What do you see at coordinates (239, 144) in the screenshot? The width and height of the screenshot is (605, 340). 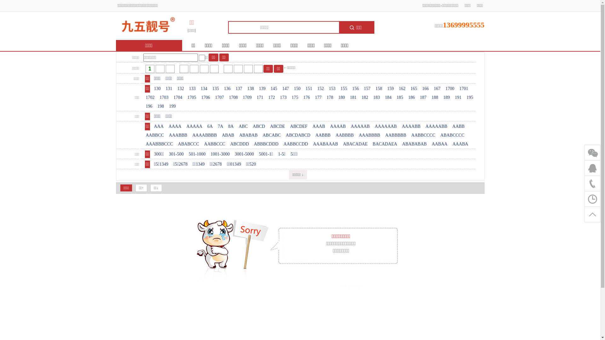 I see `ABCDDD` at bounding box center [239, 144].